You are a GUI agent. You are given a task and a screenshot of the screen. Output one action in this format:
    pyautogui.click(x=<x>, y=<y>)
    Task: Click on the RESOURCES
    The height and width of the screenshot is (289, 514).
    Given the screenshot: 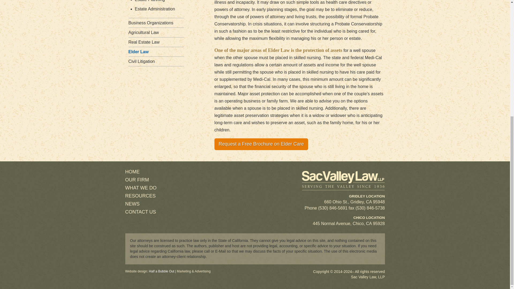 What is the action you would take?
    pyautogui.click(x=140, y=196)
    